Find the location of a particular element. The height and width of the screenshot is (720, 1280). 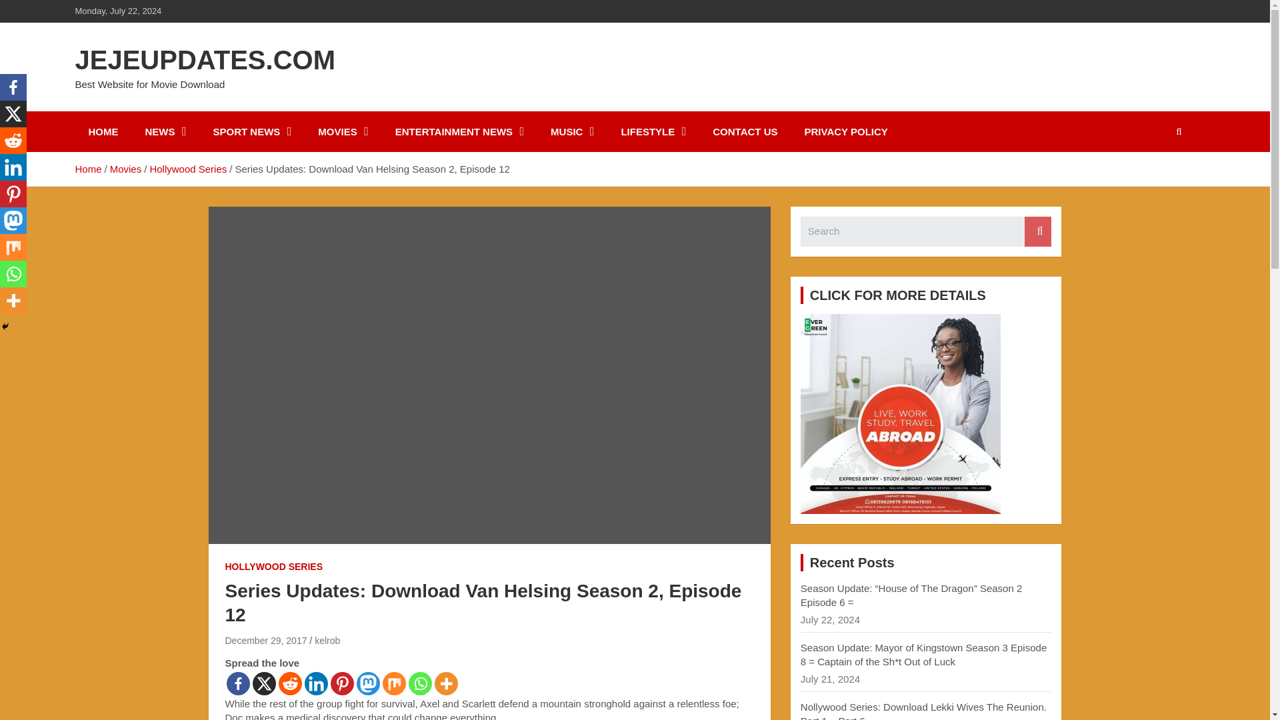

LIFESTYLE is located at coordinates (653, 131).